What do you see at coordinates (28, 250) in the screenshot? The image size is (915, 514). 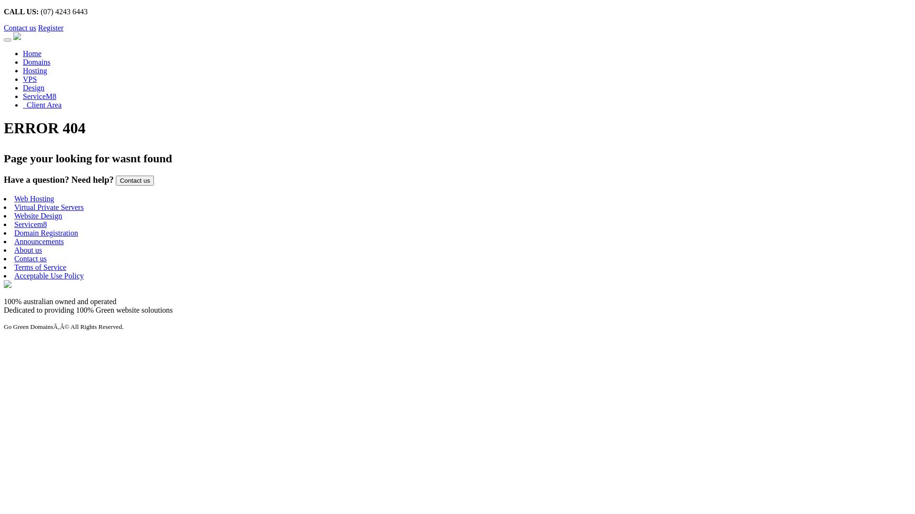 I see `About us` at bounding box center [28, 250].